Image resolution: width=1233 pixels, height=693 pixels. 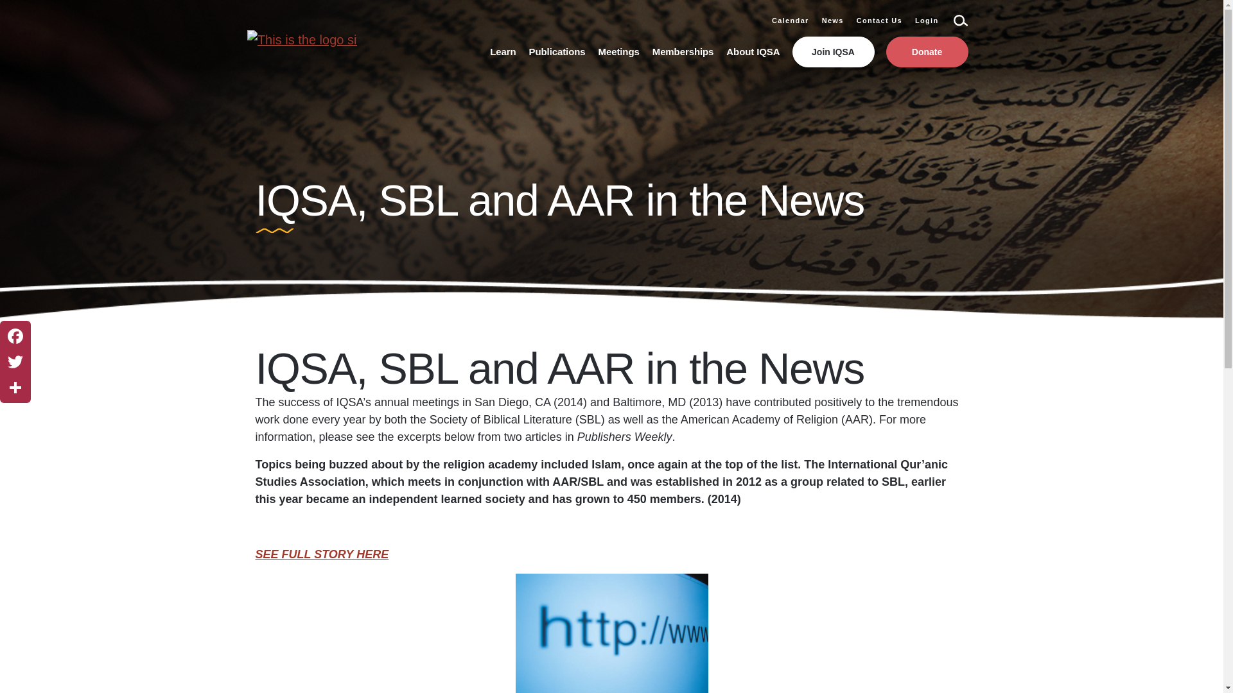 What do you see at coordinates (926, 21) in the screenshot?
I see `Login` at bounding box center [926, 21].